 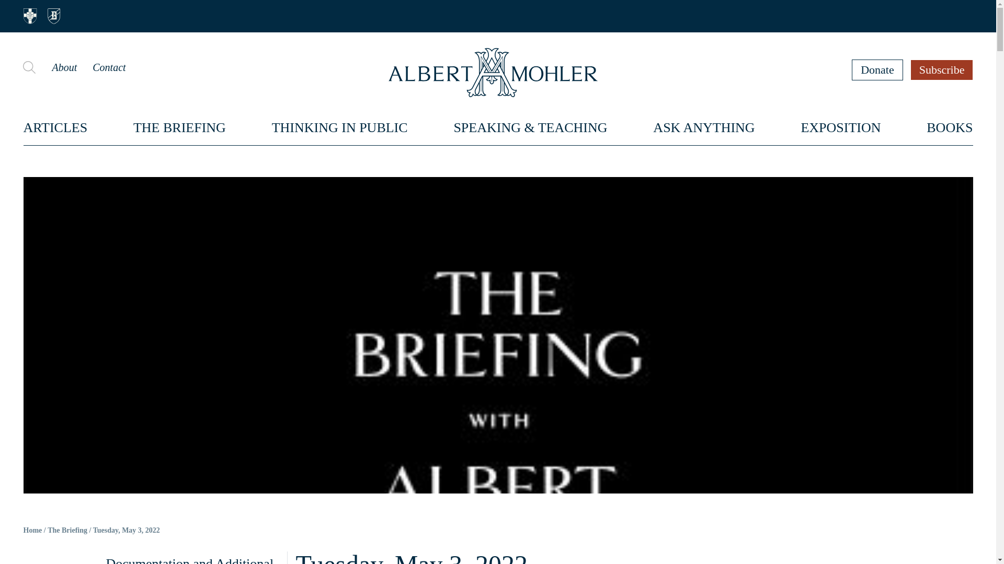 What do you see at coordinates (877, 69) in the screenshot?
I see `Donate` at bounding box center [877, 69].